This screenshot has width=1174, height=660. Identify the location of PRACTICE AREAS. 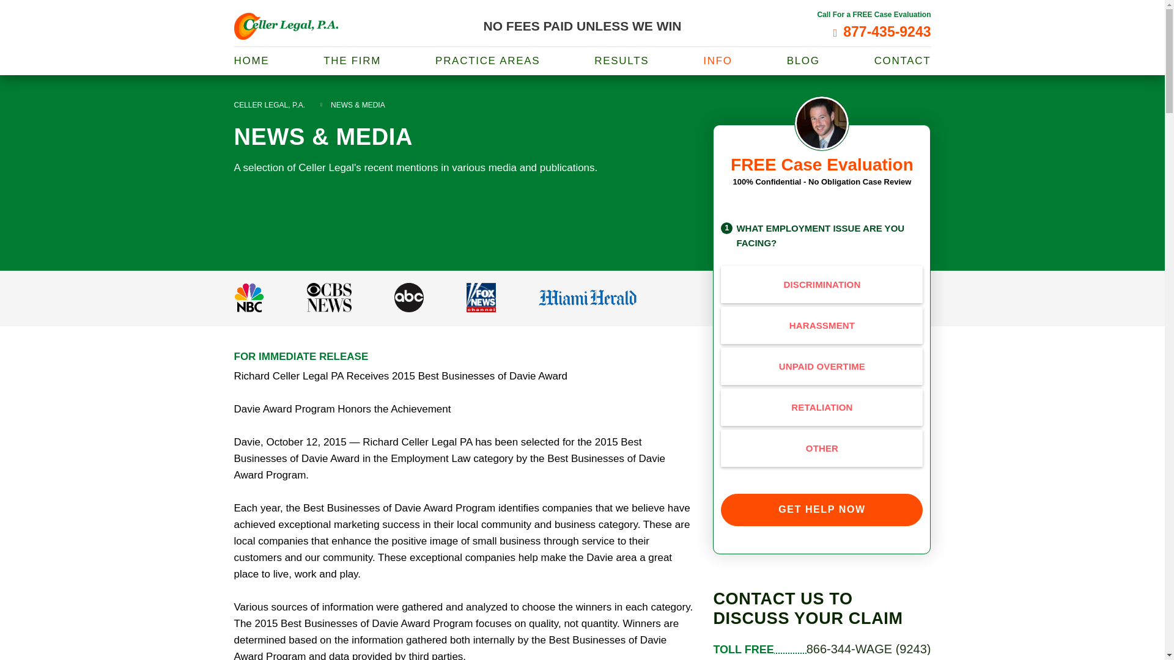
(488, 61).